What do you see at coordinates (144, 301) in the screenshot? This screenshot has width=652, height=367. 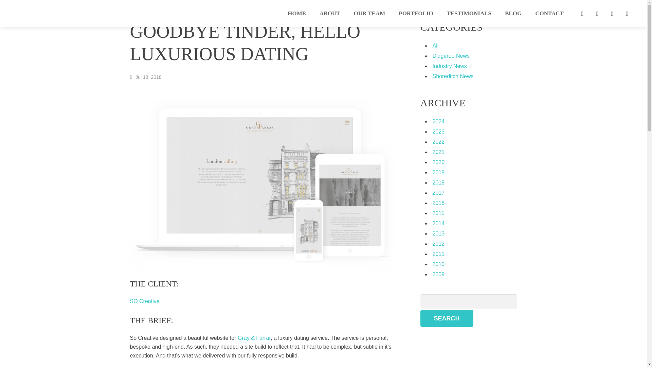 I see `SO Creative` at bounding box center [144, 301].